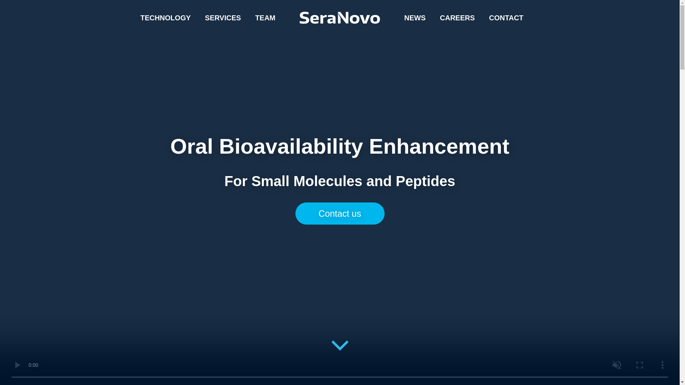 The image size is (685, 385). What do you see at coordinates (223, 18) in the screenshot?
I see `SERVICES` at bounding box center [223, 18].